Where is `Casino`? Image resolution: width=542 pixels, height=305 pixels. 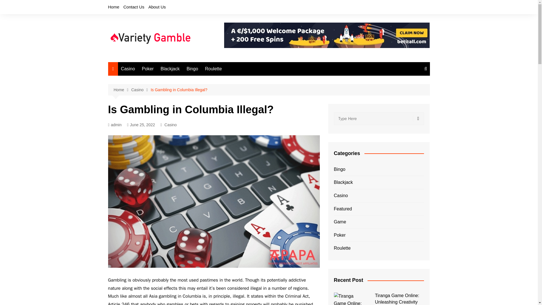
Casino is located at coordinates (141, 90).